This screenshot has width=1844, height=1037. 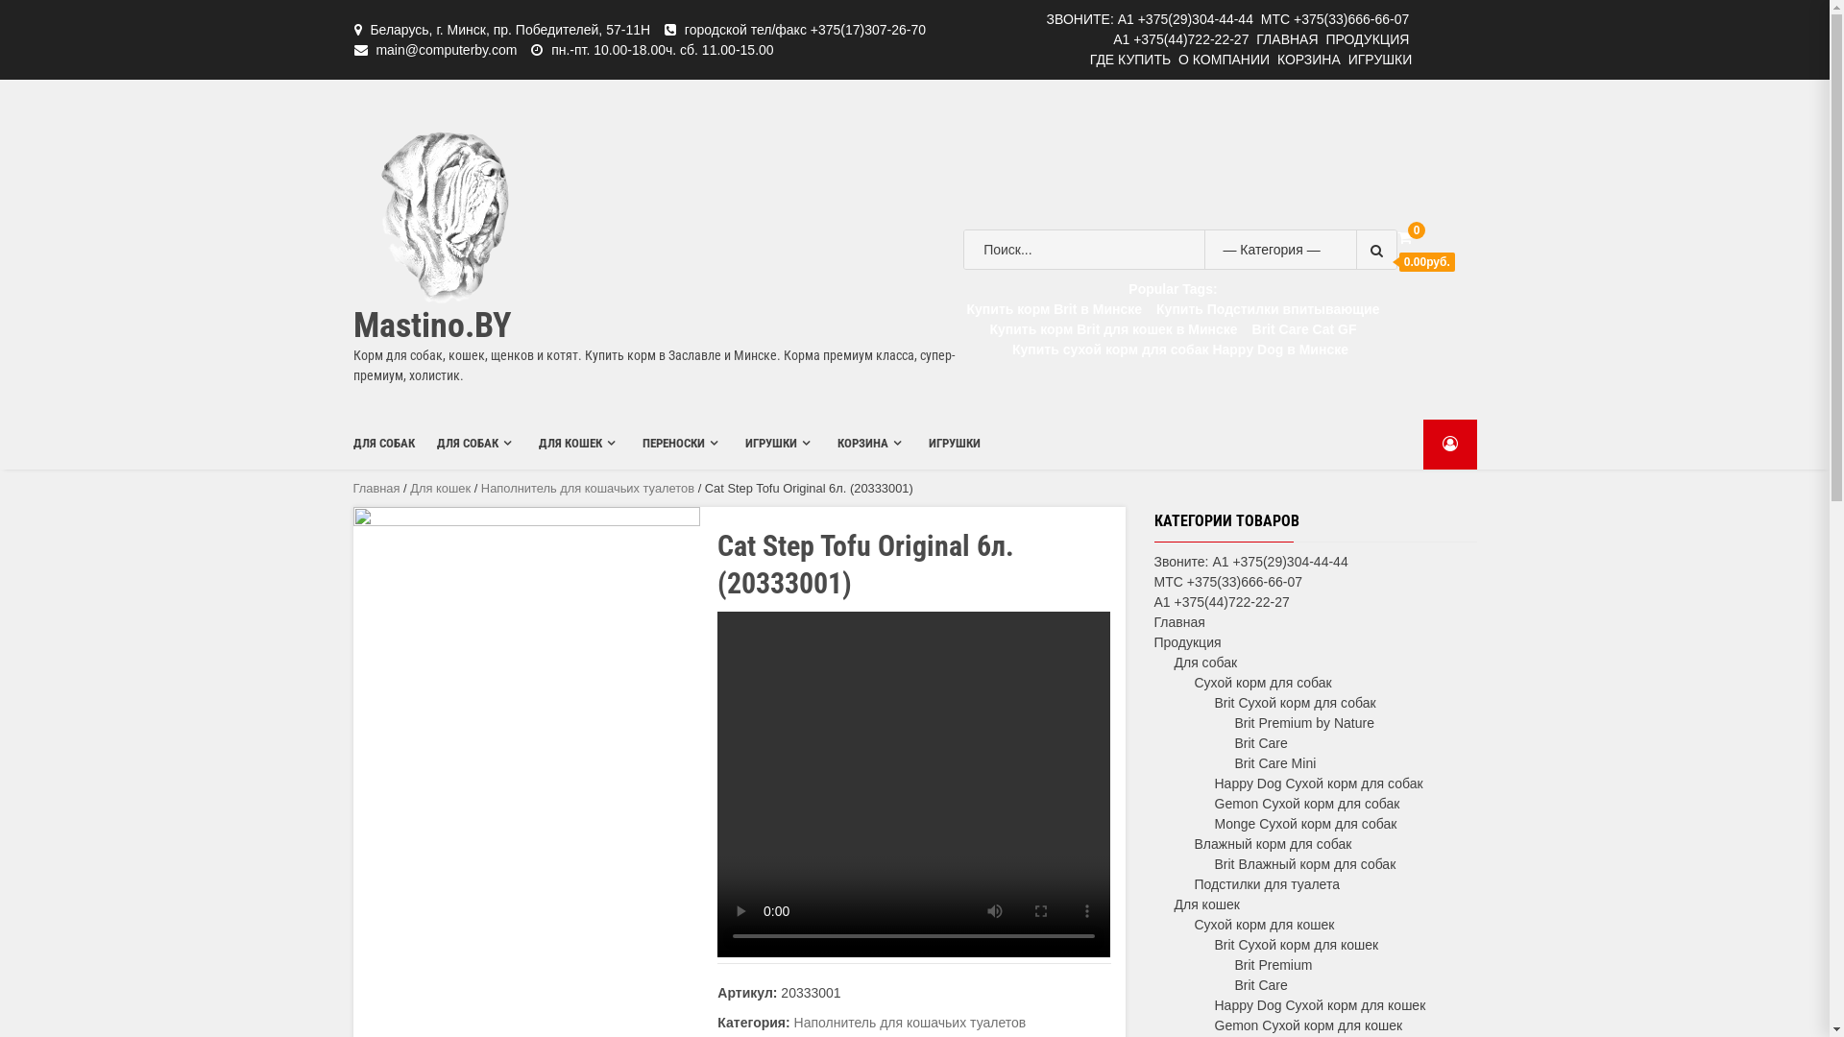 I want to click on A1 +375(44)722-22-27, so click(x=1222, y=601).